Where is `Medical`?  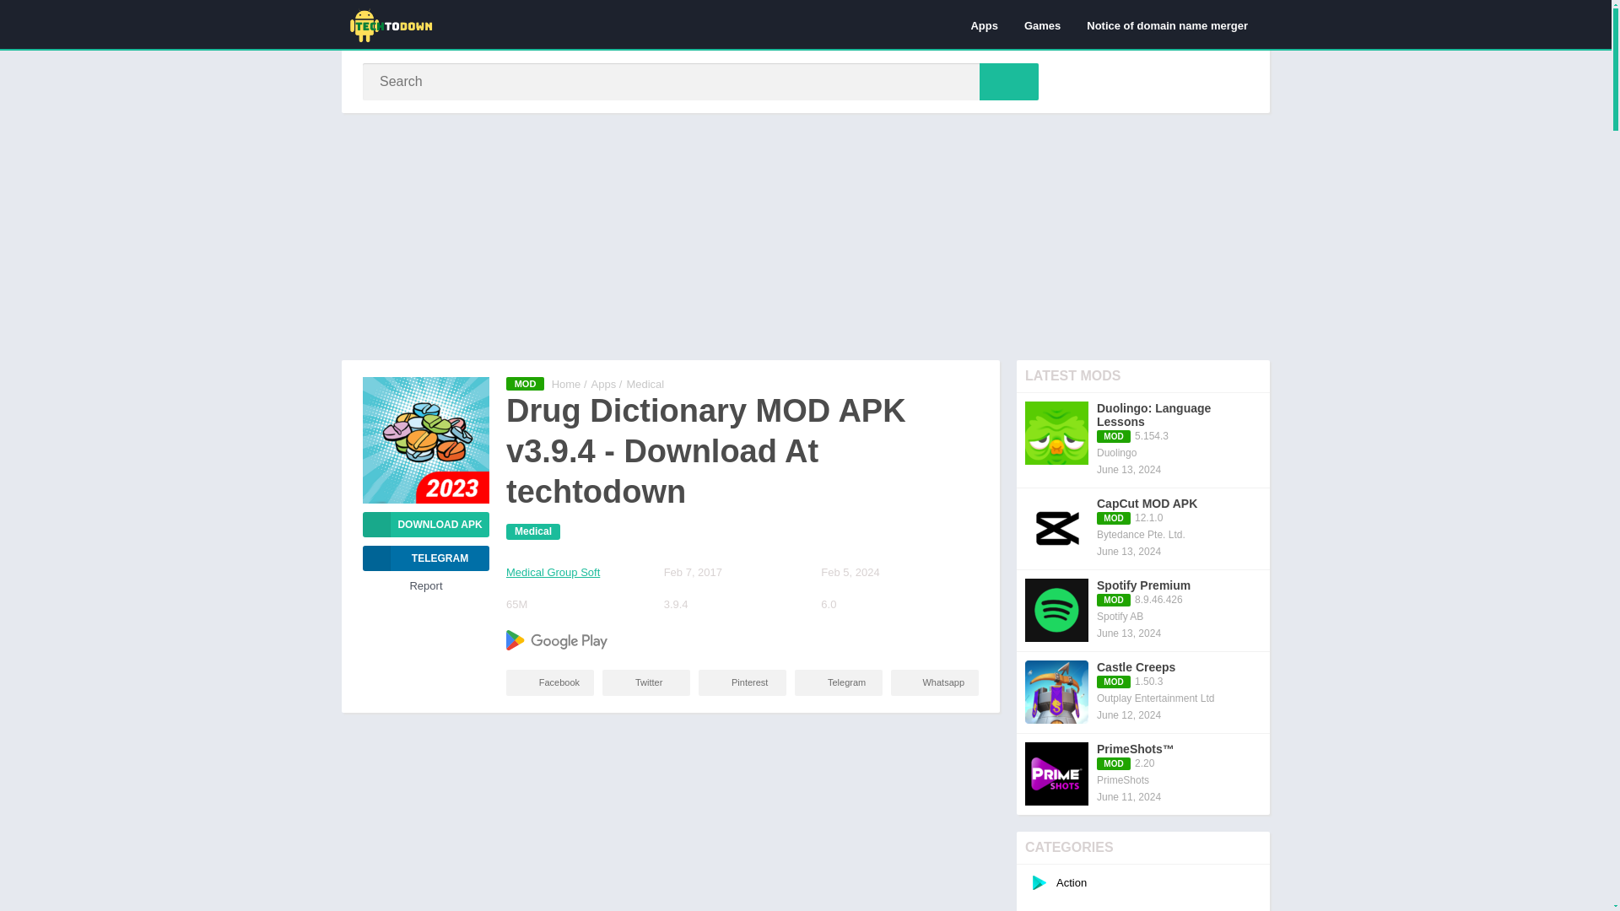 Medical is located at coordinates (533, 531).